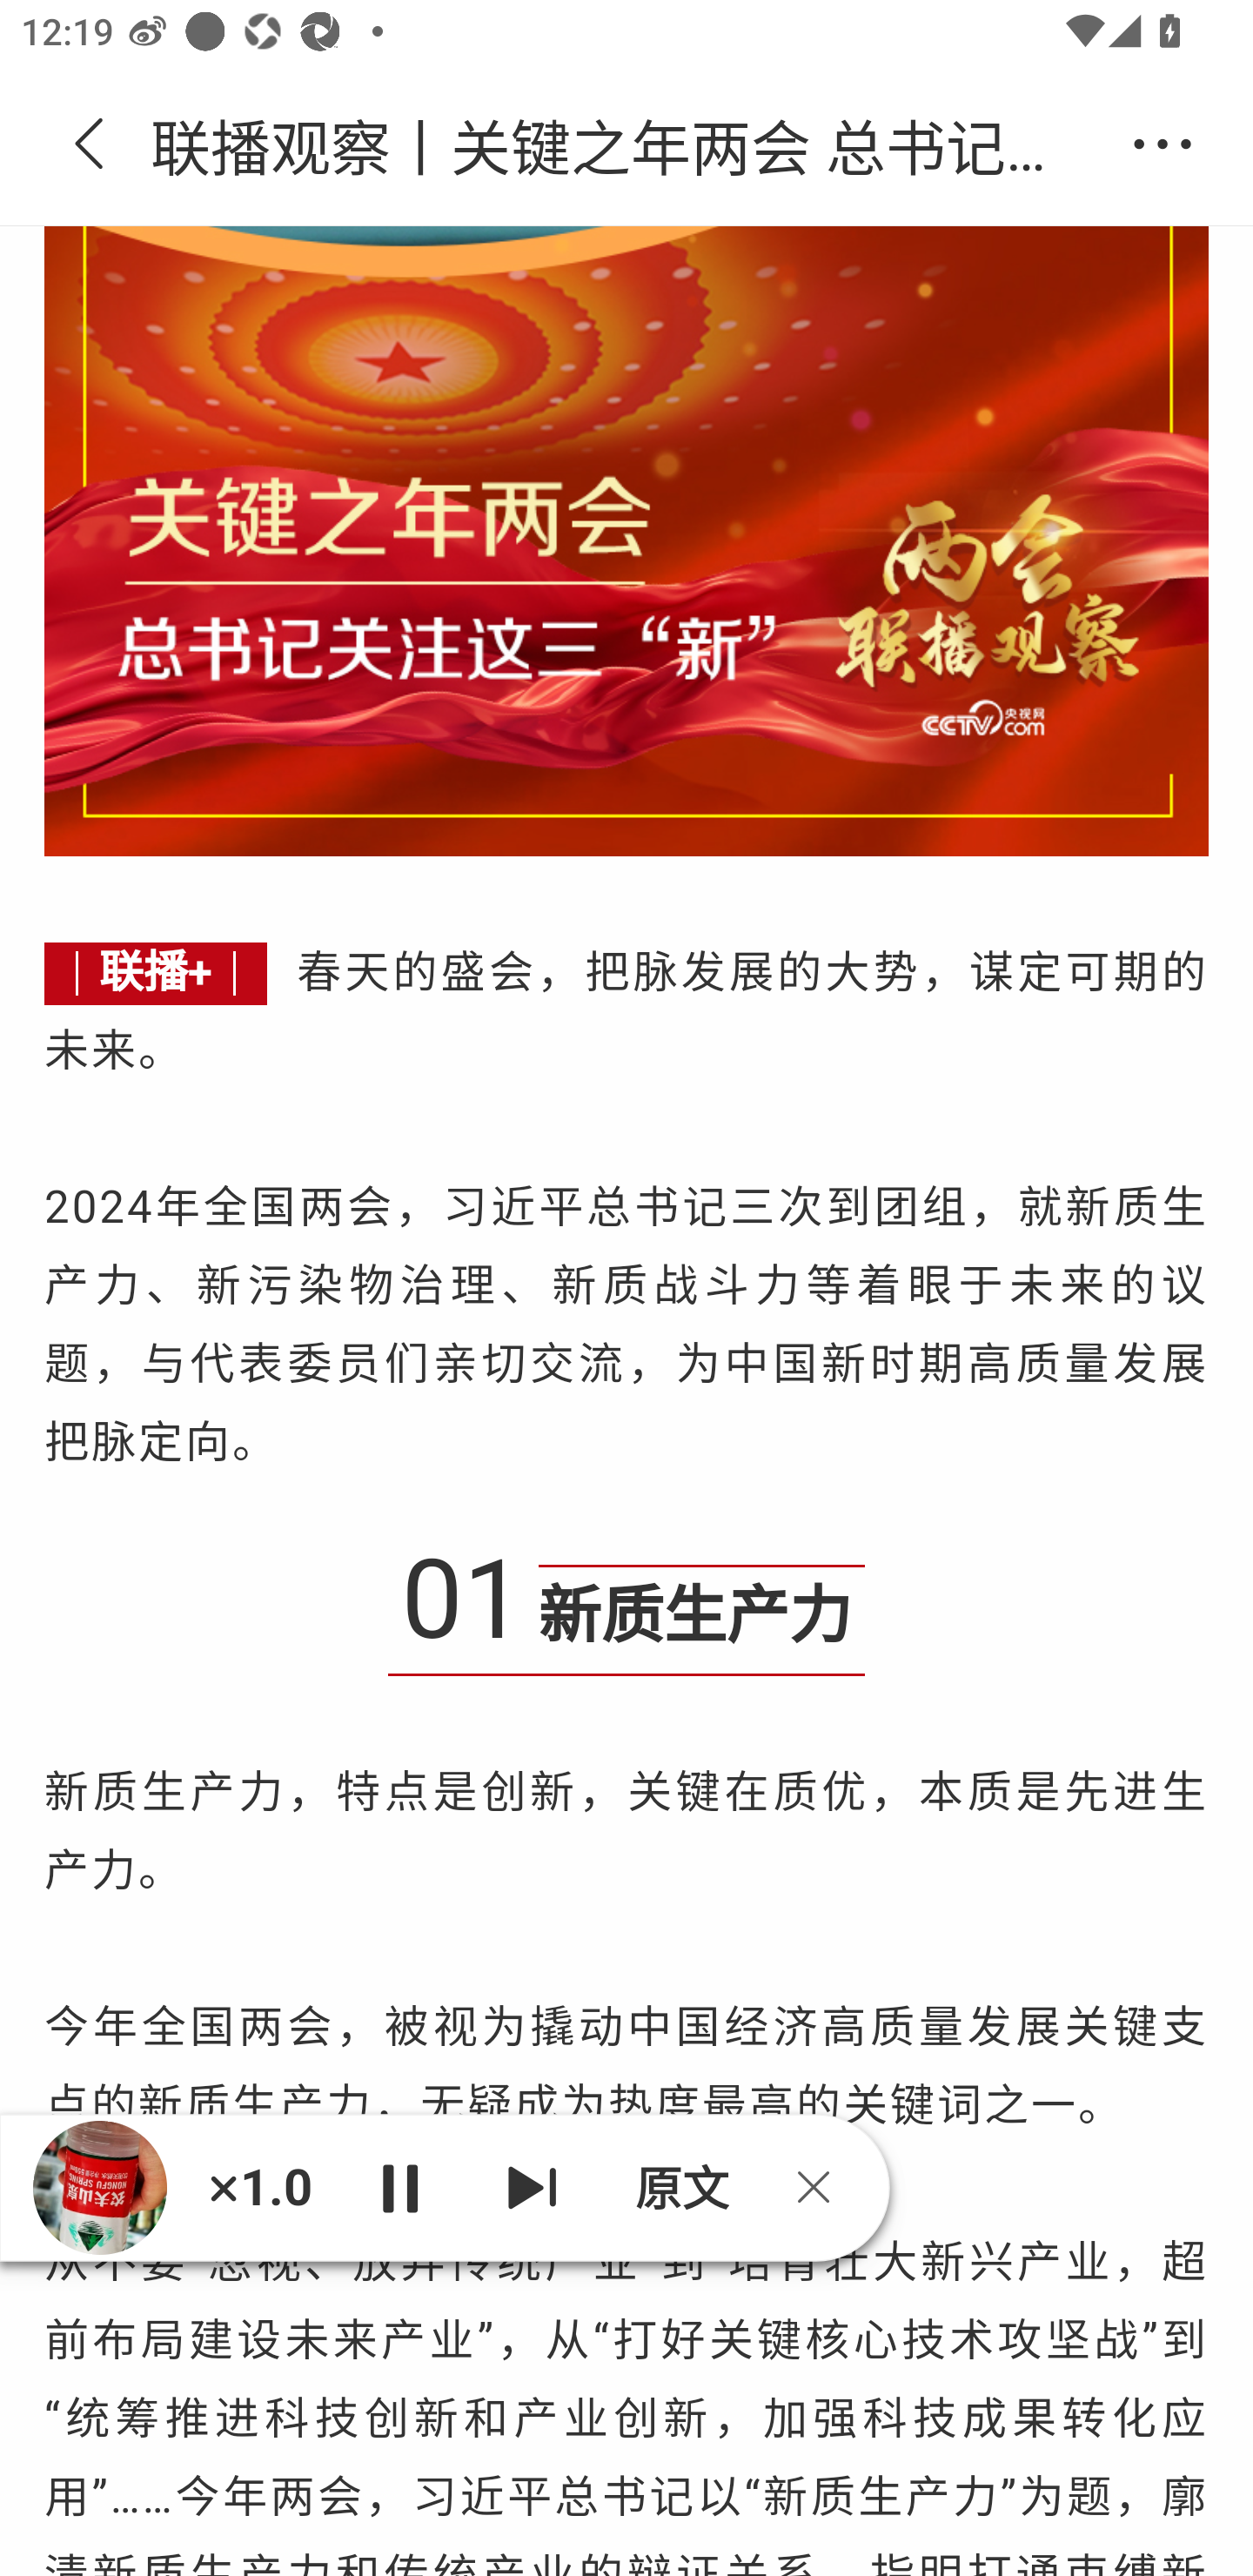 This screenshot has width=1253, height=2576. What do you see at coordinates (100, 2188) in the screenshot?
I see `播放器` at bounding box center [100, 2188].